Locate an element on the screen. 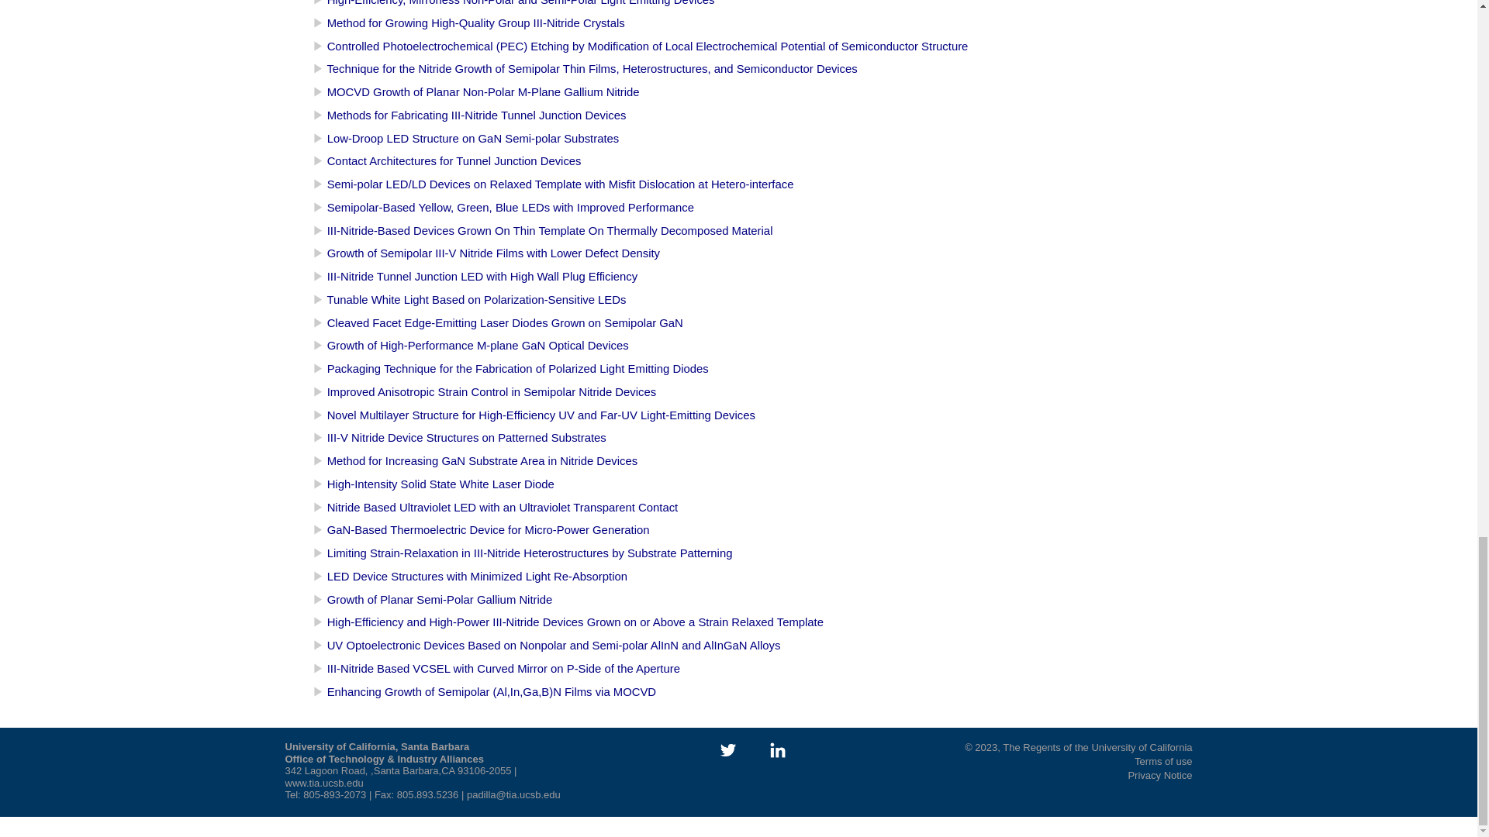 The height and width of the screenshot is (837, 1489). Method for Growing High-Quality Group III-Nitride Crystals is located at coordinates (476, 22).